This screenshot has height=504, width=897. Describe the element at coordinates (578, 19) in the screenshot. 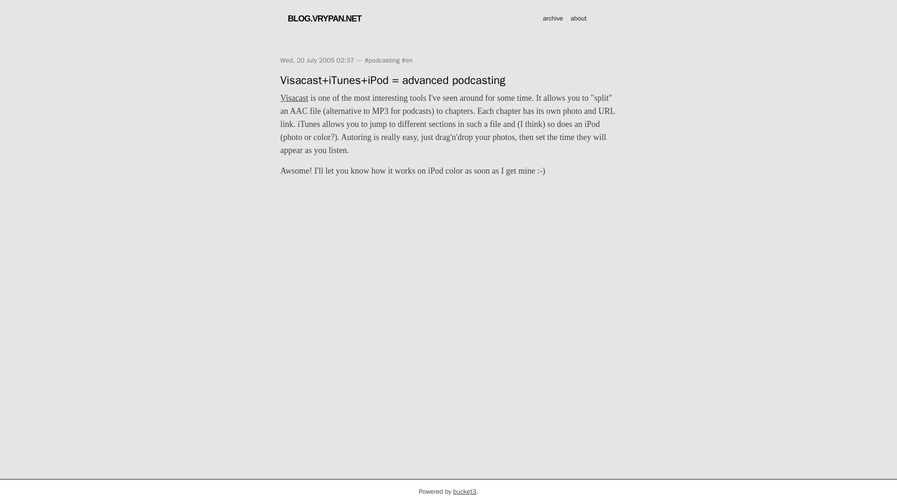

I see `about` at that location.